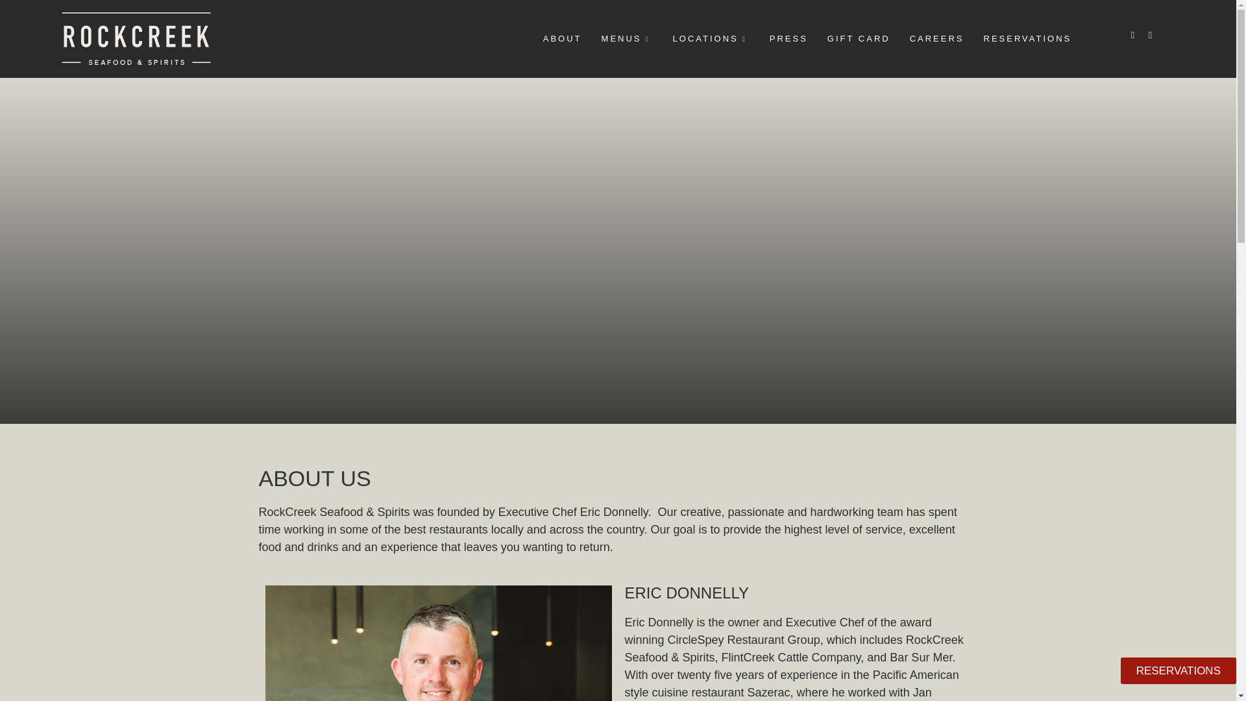 This screenshot has height=701, width=1246. I want to click on MENUS, so click(631, 38).